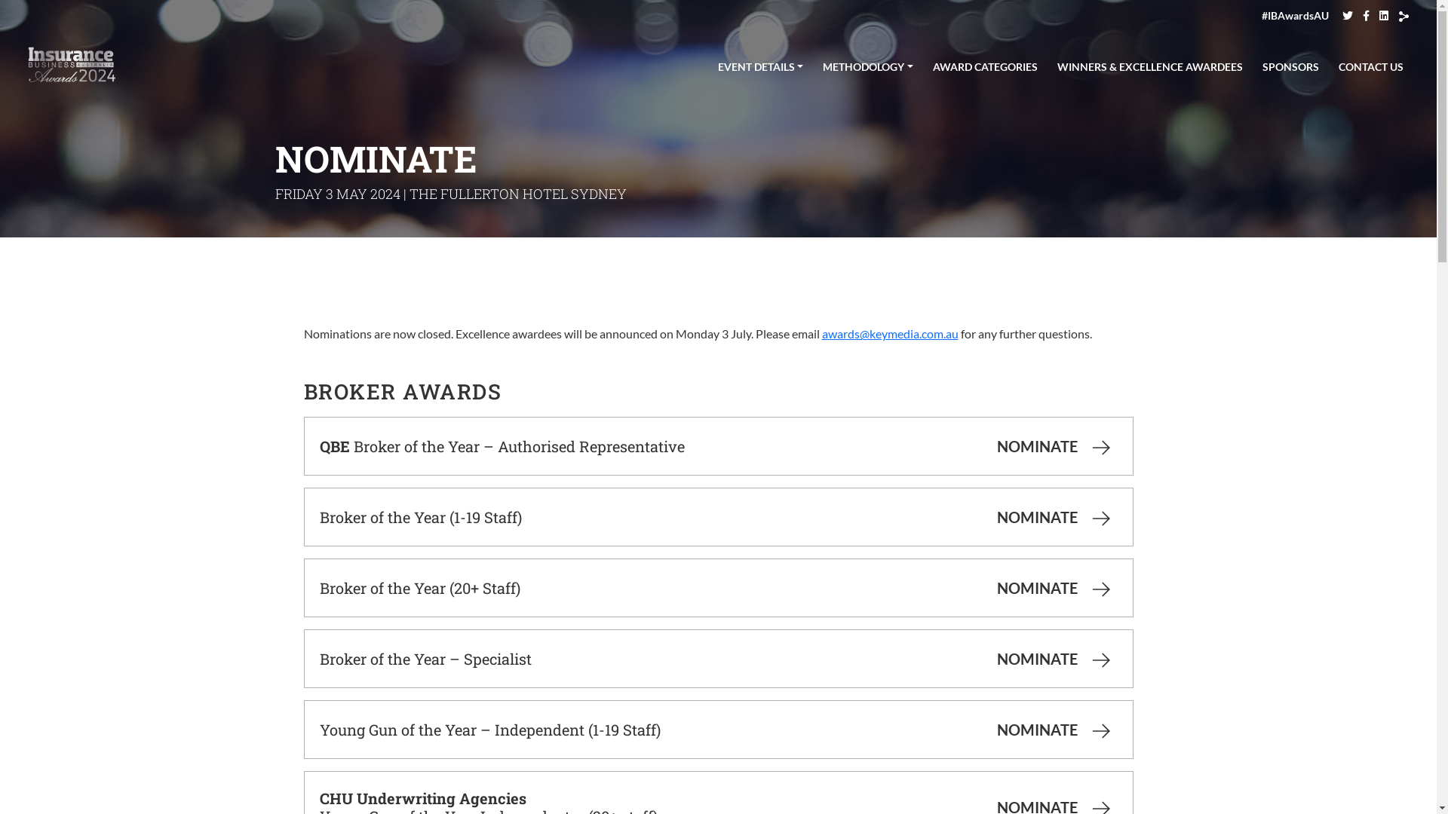 This screenshot has height=814, width=1448. What do you see at coordinates (868, 65) in the screenshot?
I see `METHODOLOGY` at bounding box center [868, 65].